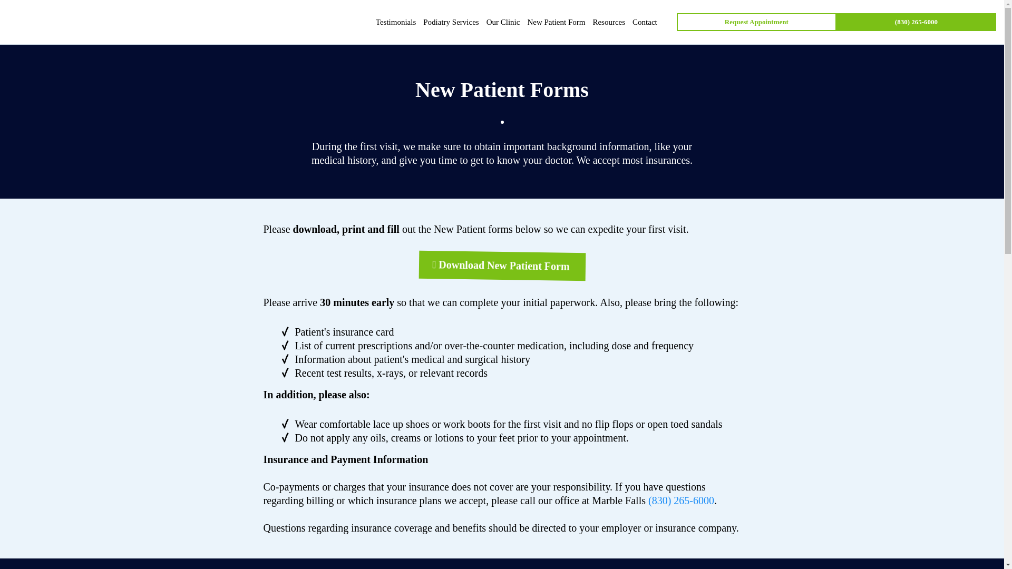 This screenshot has width=1012, height=569. Describe the element at coordinates (502, 266) in the screenshot. I see `Download New Patient Form` at that location.